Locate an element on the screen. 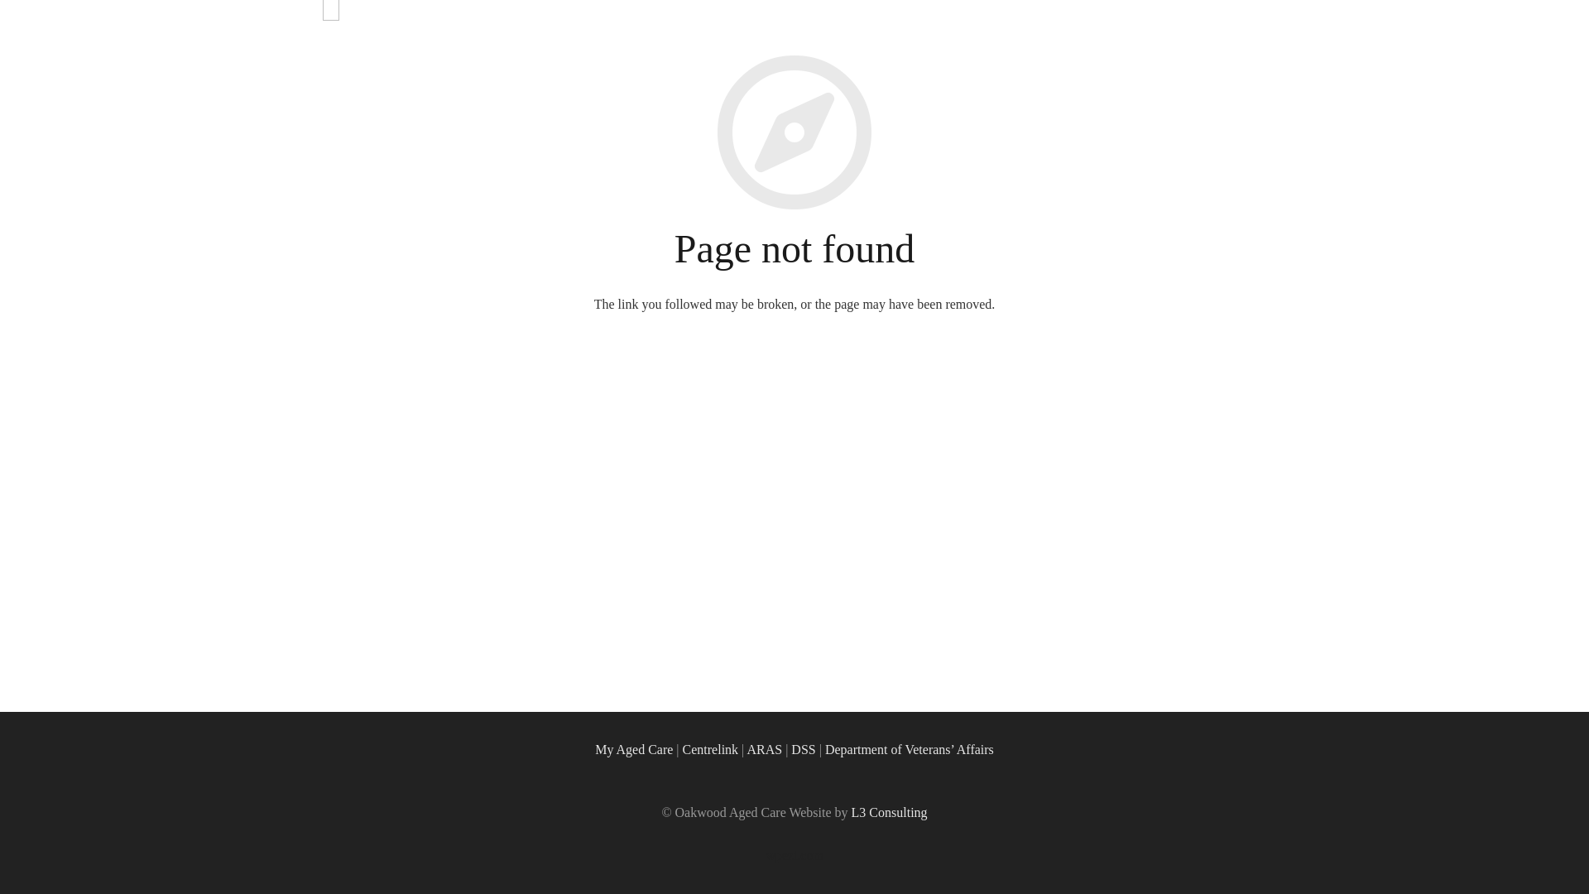 The height and width of the screenshot is (894, 1589). wpezi.com is located at coordinates (794, 856).